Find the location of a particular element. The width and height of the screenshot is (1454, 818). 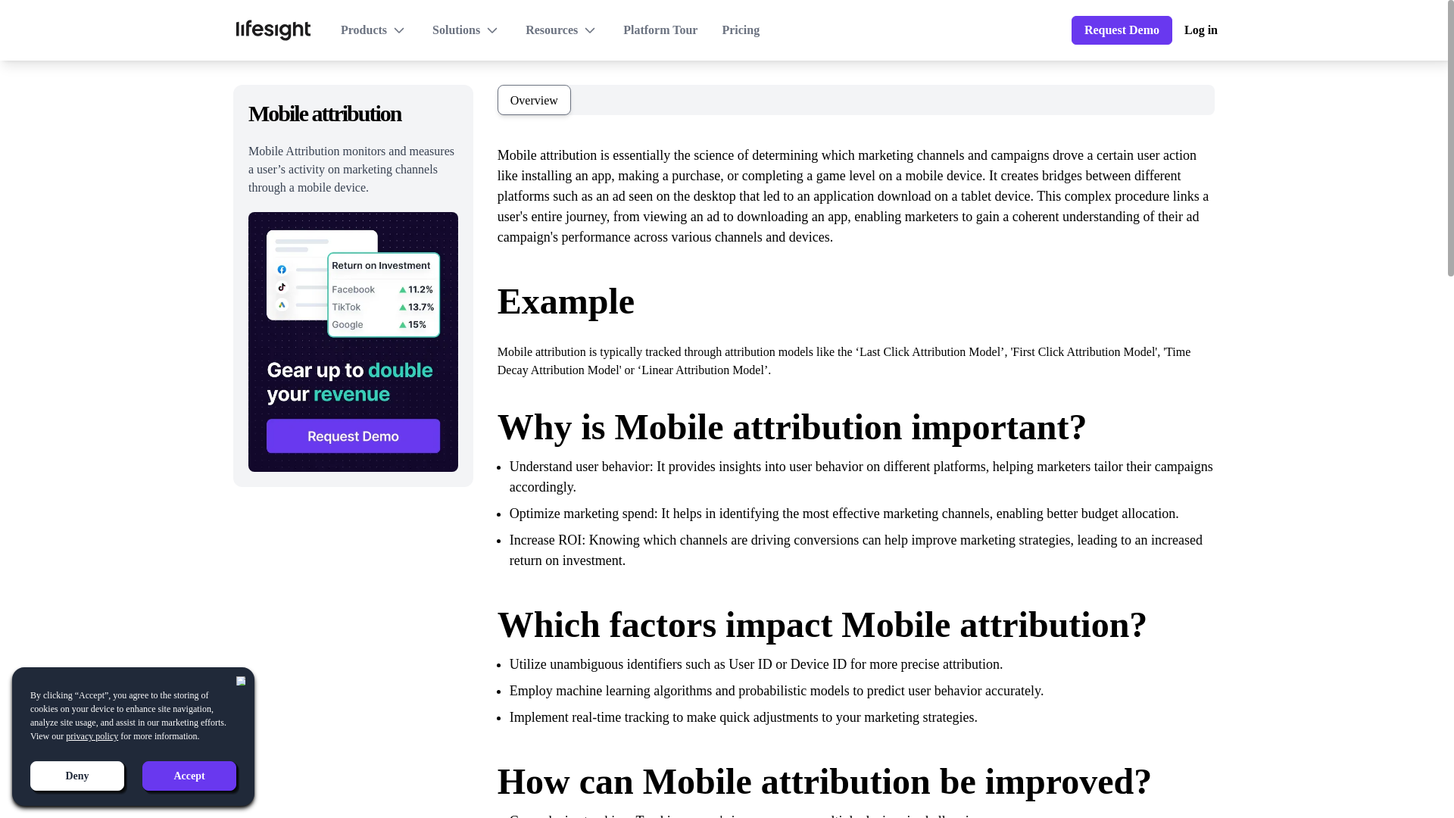

Accept is located at coordinates (189, 776).